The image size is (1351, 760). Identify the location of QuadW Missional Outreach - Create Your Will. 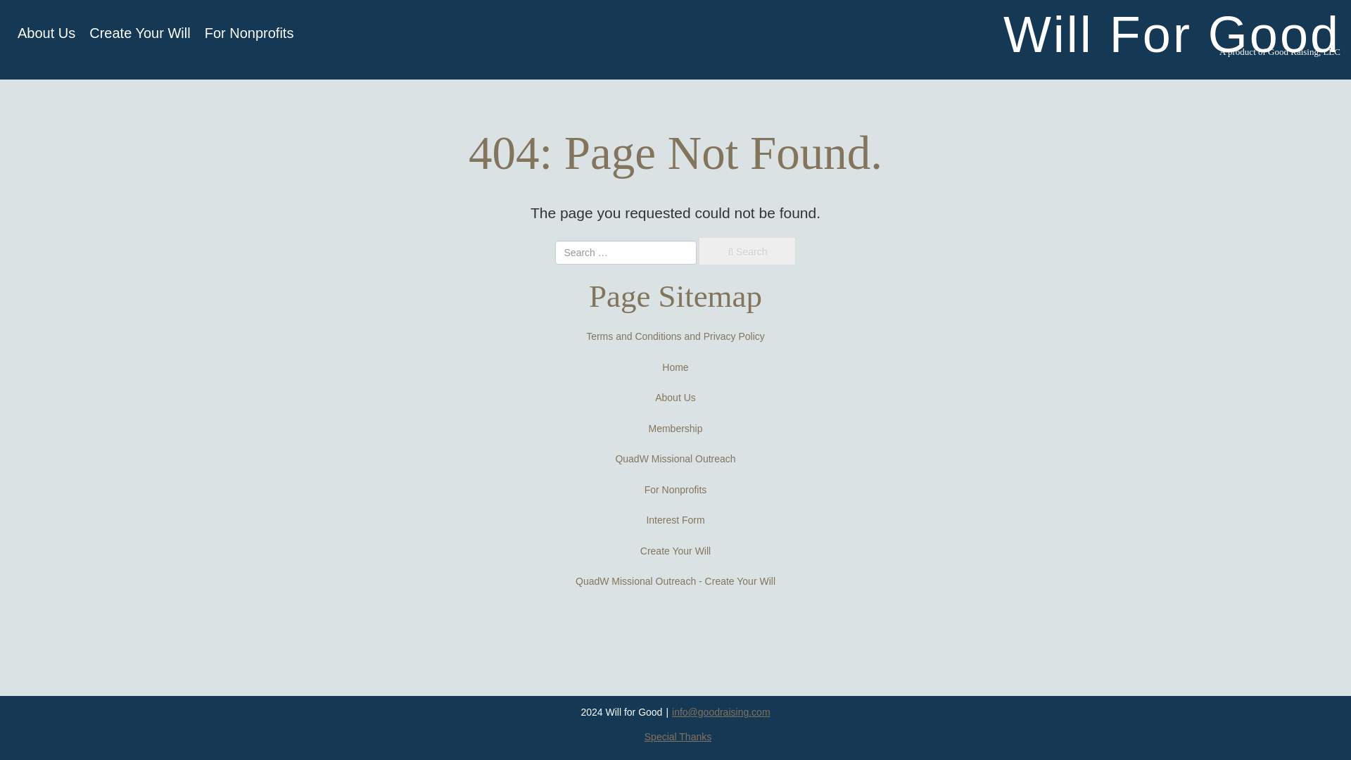
(675, 581).